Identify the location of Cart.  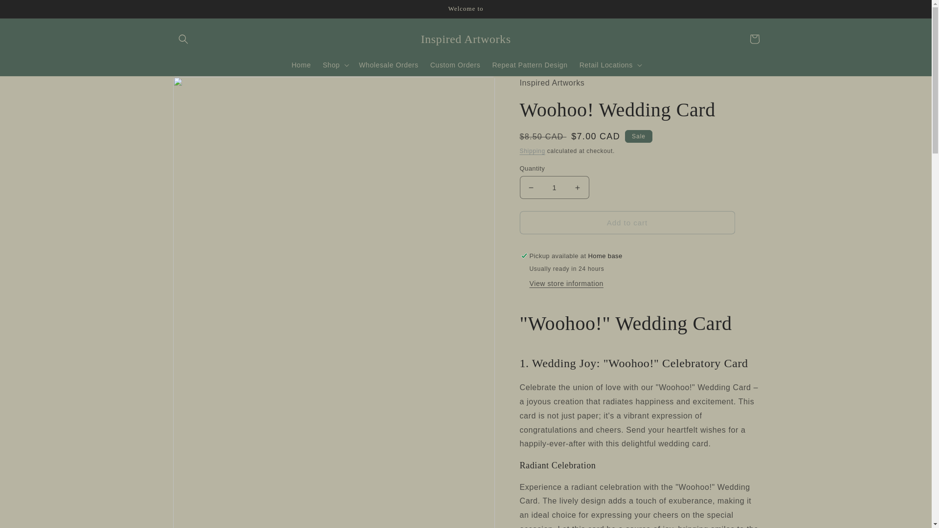
(754, 39).